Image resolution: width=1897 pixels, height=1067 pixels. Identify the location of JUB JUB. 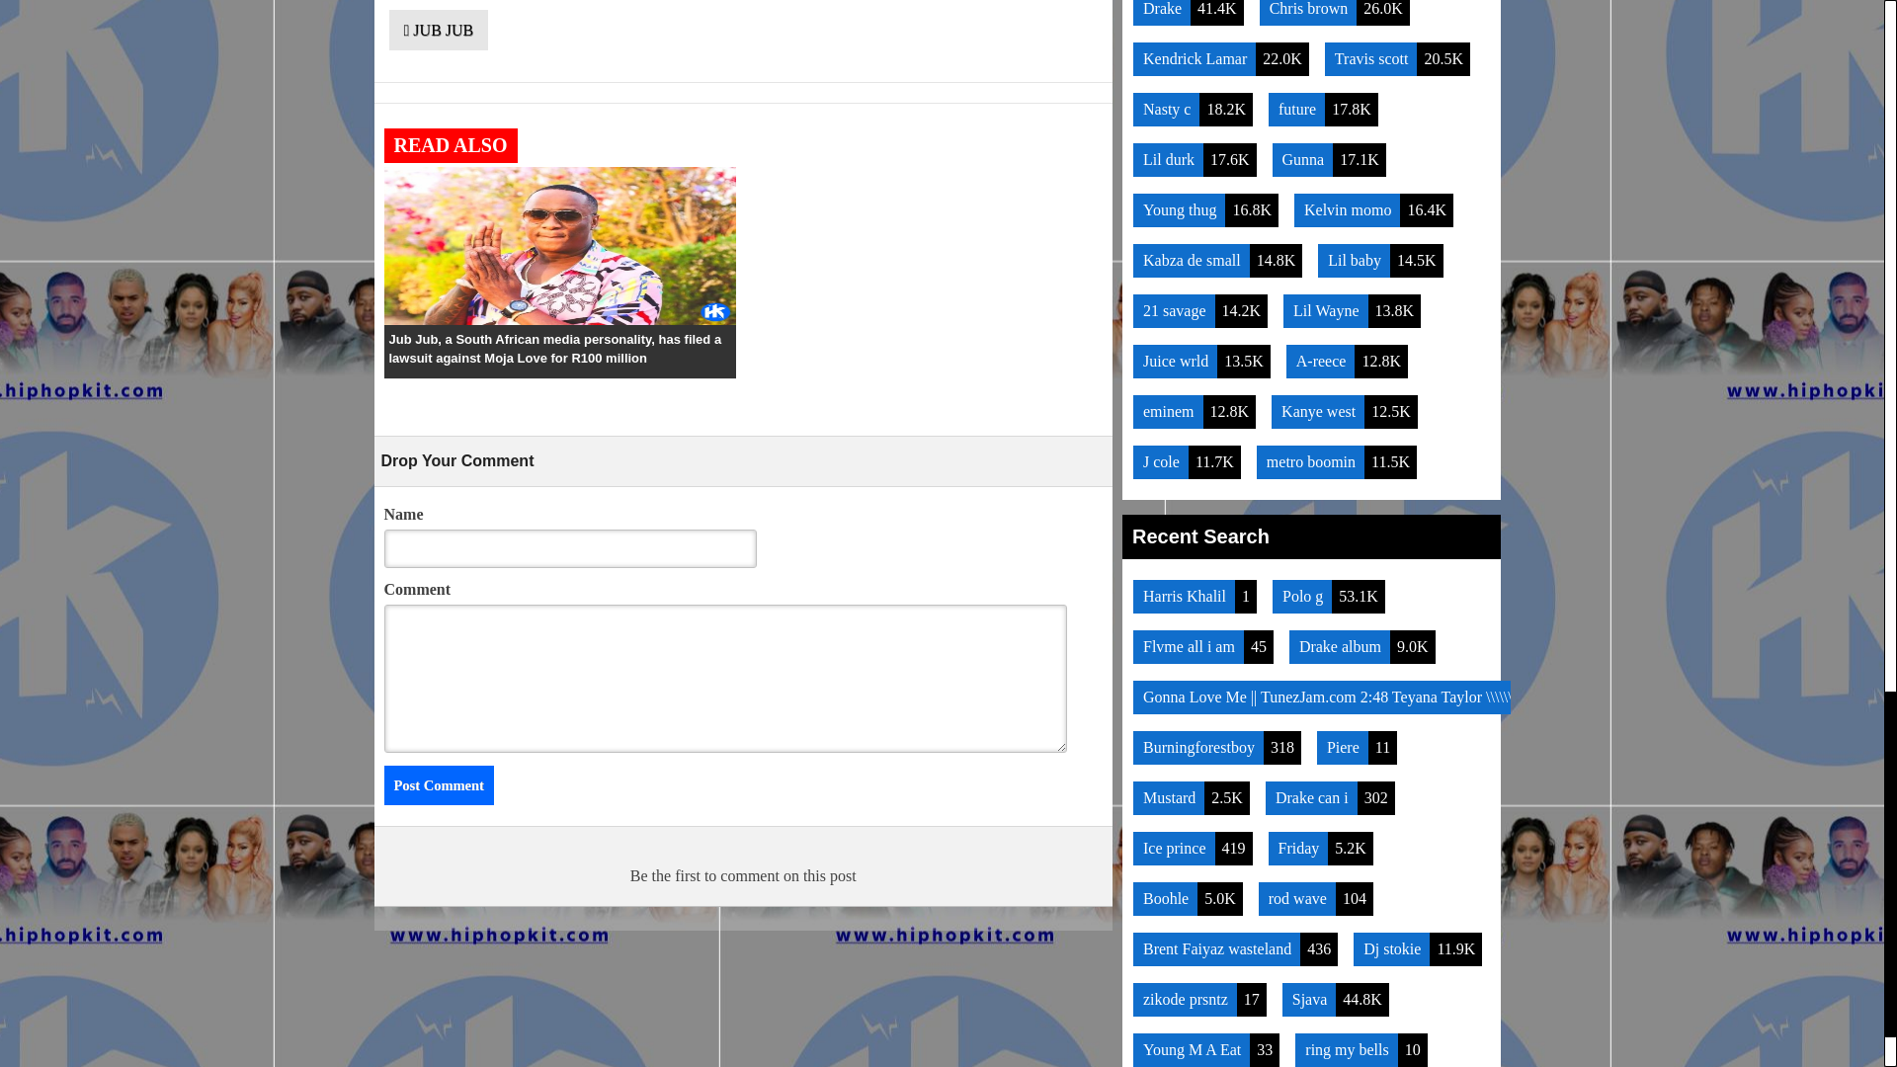
(439, 30).